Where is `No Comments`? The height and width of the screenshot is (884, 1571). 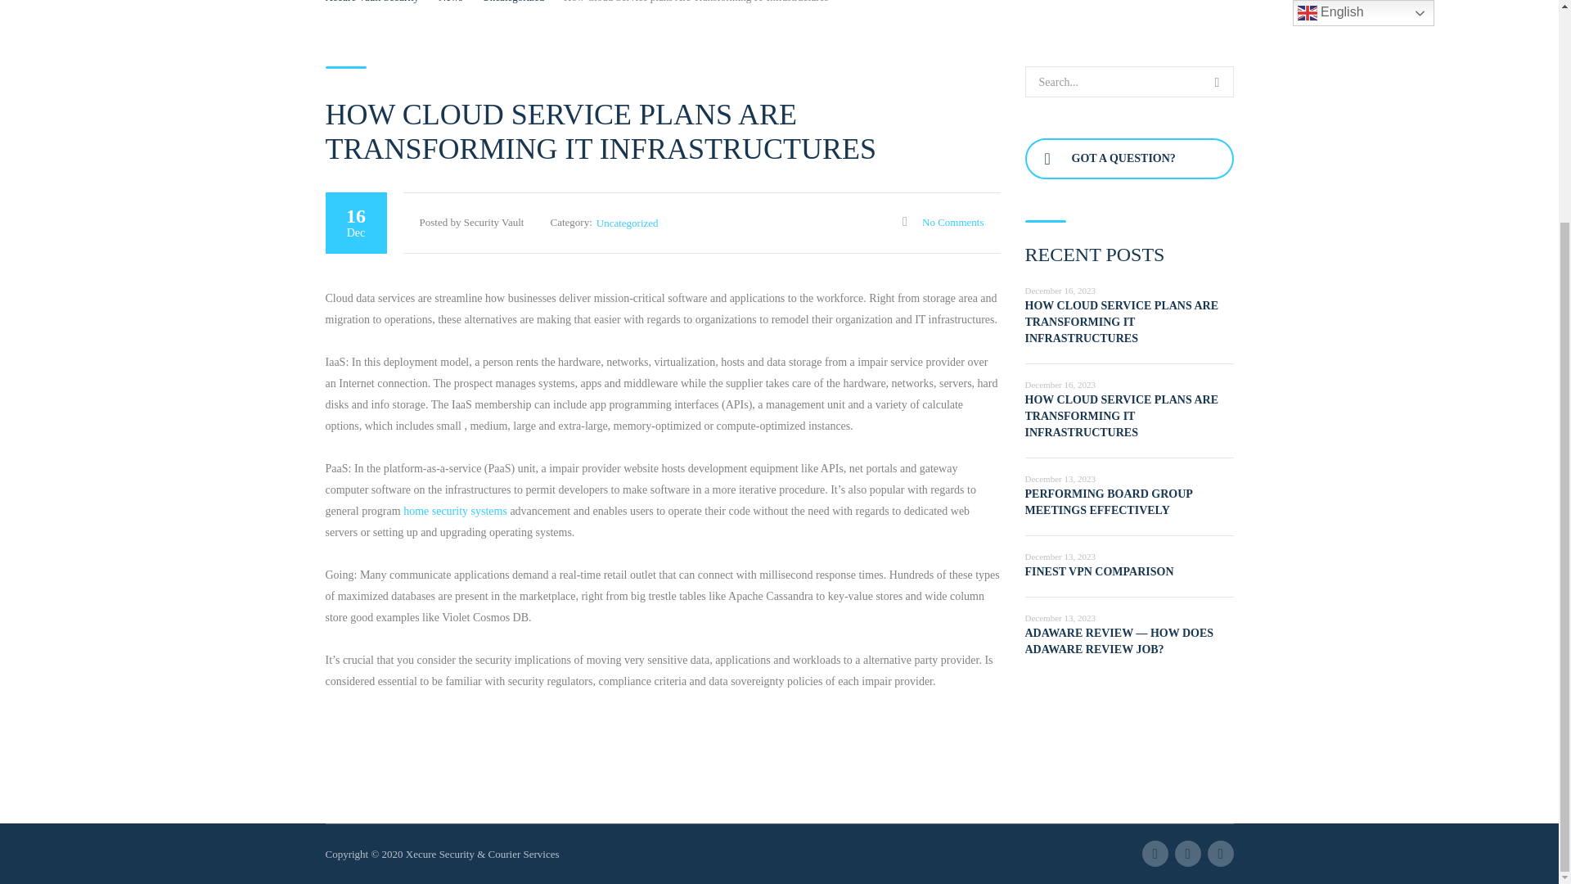 No Comments is located at coordinates (943, 221).